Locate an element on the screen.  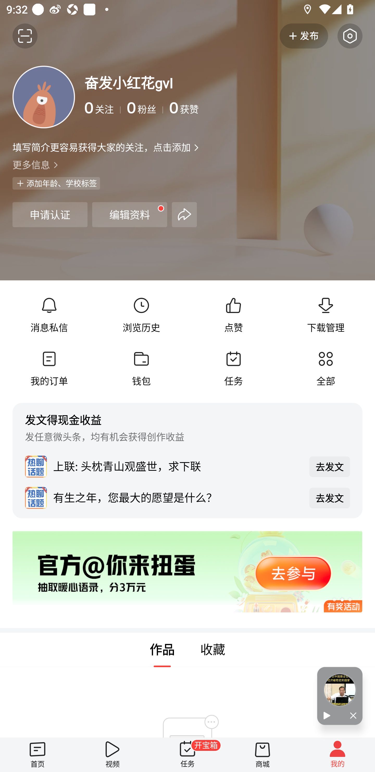
我的 is located at coordinates (337, 755).